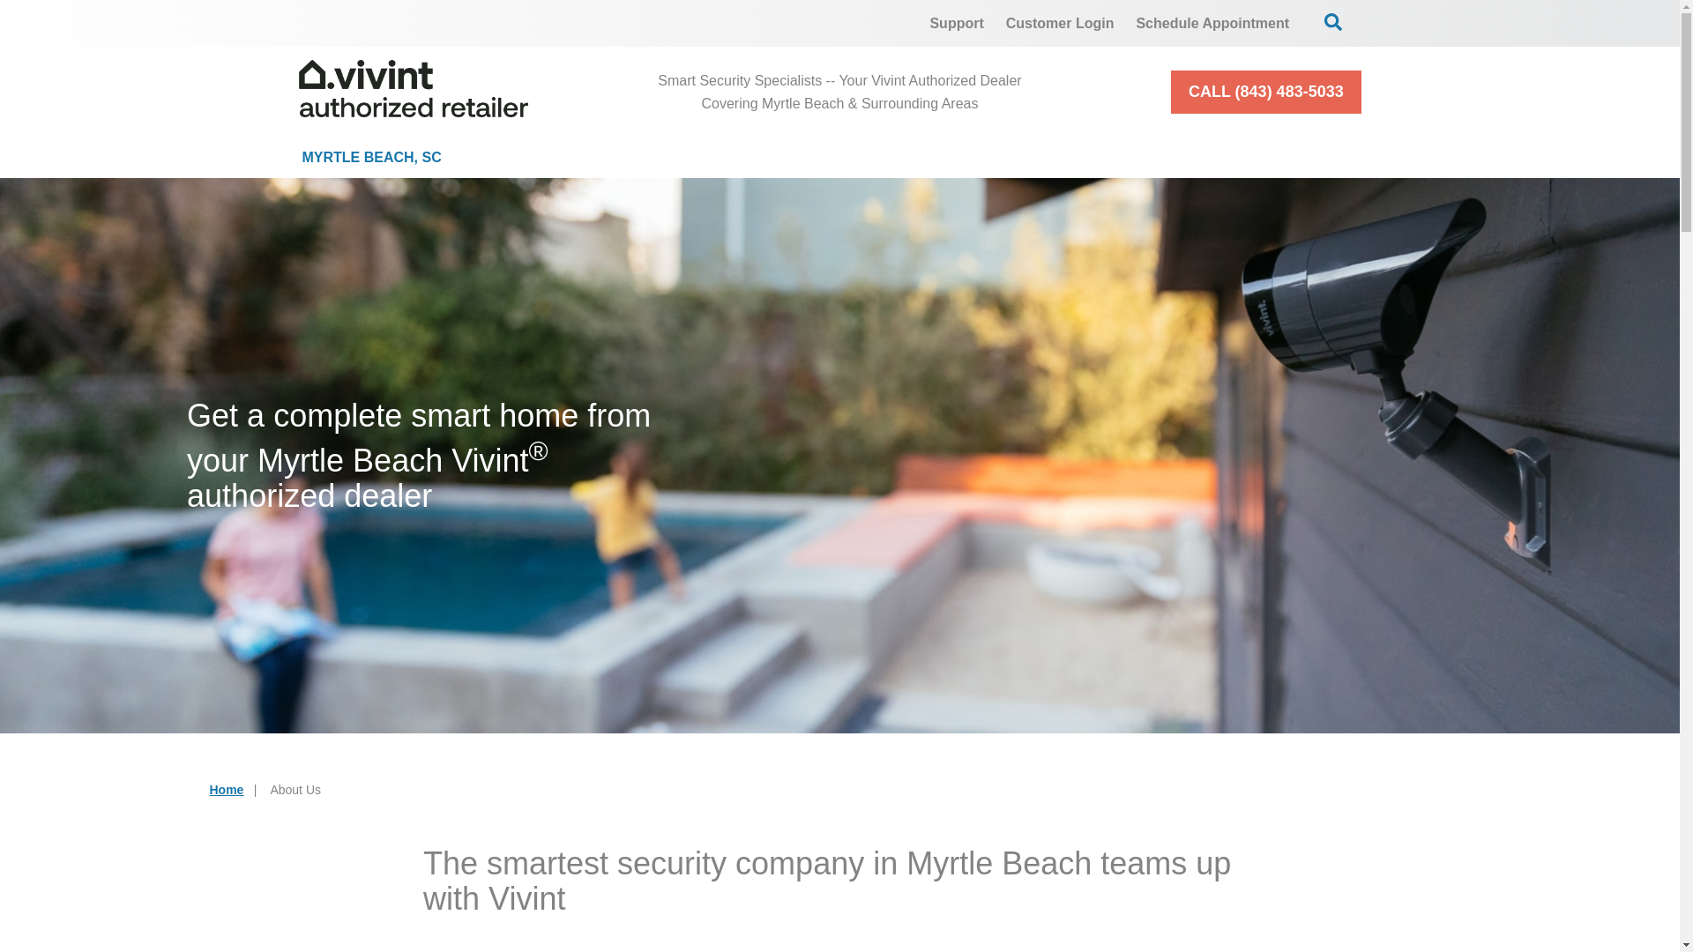  What do you see at coordinates (1333, 21) in the screenshot?
I see `Open Search` at bounding box center [1333, 21].